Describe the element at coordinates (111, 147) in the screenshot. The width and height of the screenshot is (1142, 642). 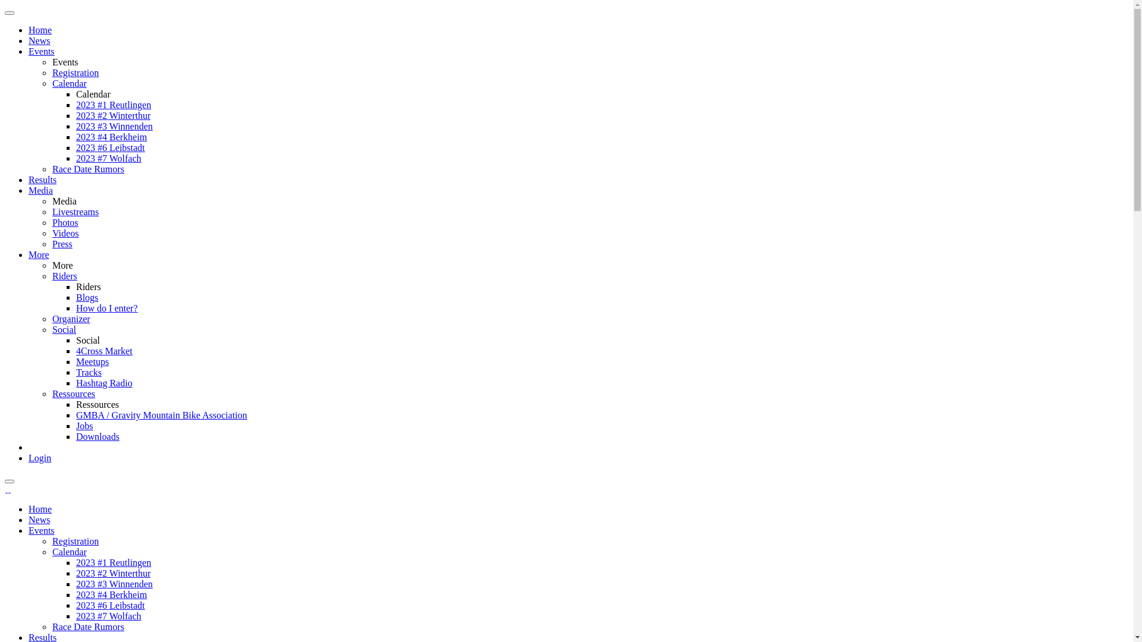
I see `2023 #6 Leibstadt` at that location.